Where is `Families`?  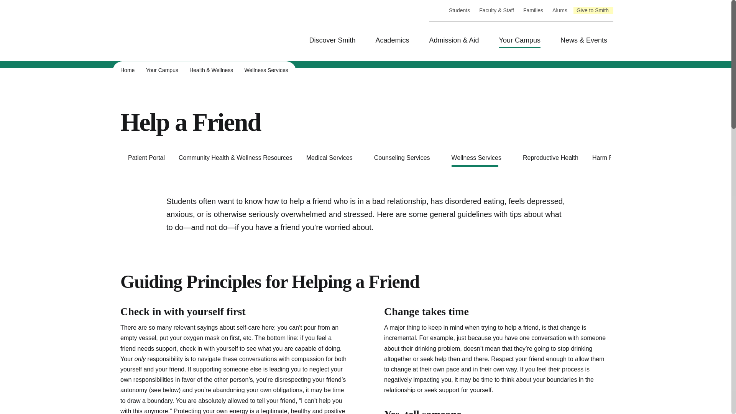 Families is located at coordinates (533, 11).